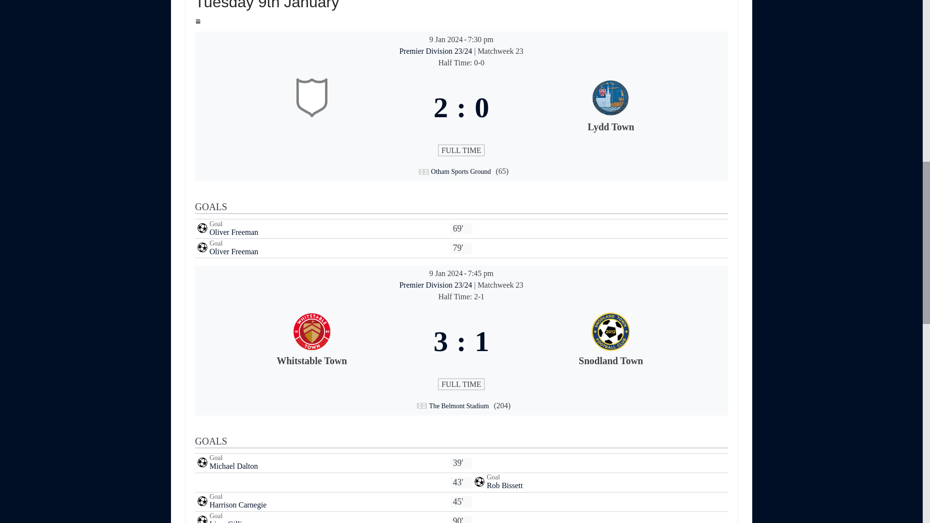 The height and width of the screenshot is (523, 930). I want to click on Harrison Carnegie, so click(237, 505).